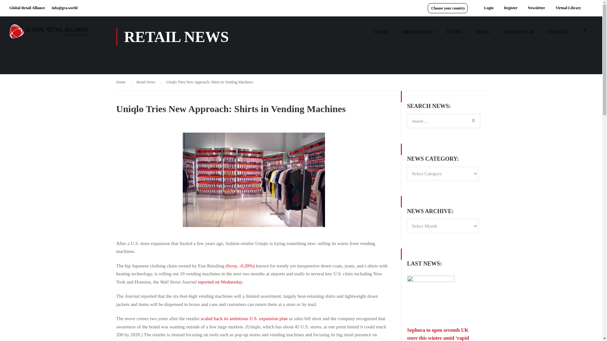 The width and height of the screenshot is (607, 341). Describe the element at coordinates (472, 121) in the screenshot. I see `Search` at that location.